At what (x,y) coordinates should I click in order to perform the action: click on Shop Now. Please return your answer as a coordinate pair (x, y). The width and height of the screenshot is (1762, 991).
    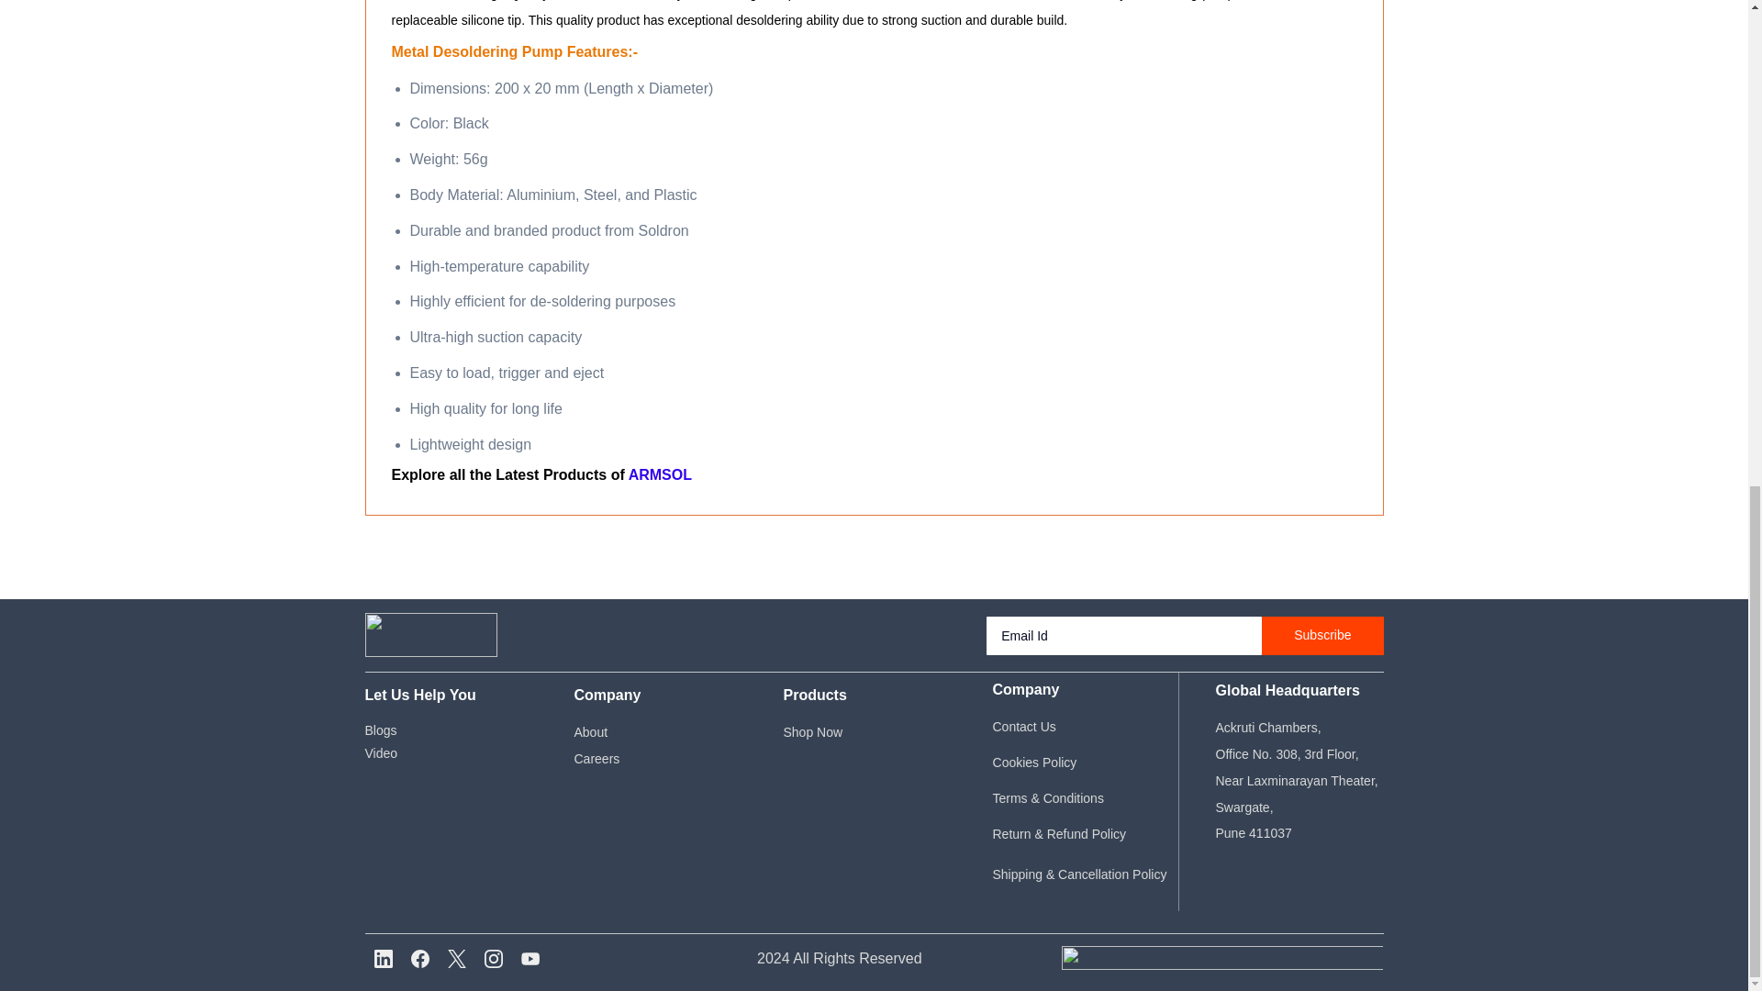
    Looking at the image, I should click on (813, 731).